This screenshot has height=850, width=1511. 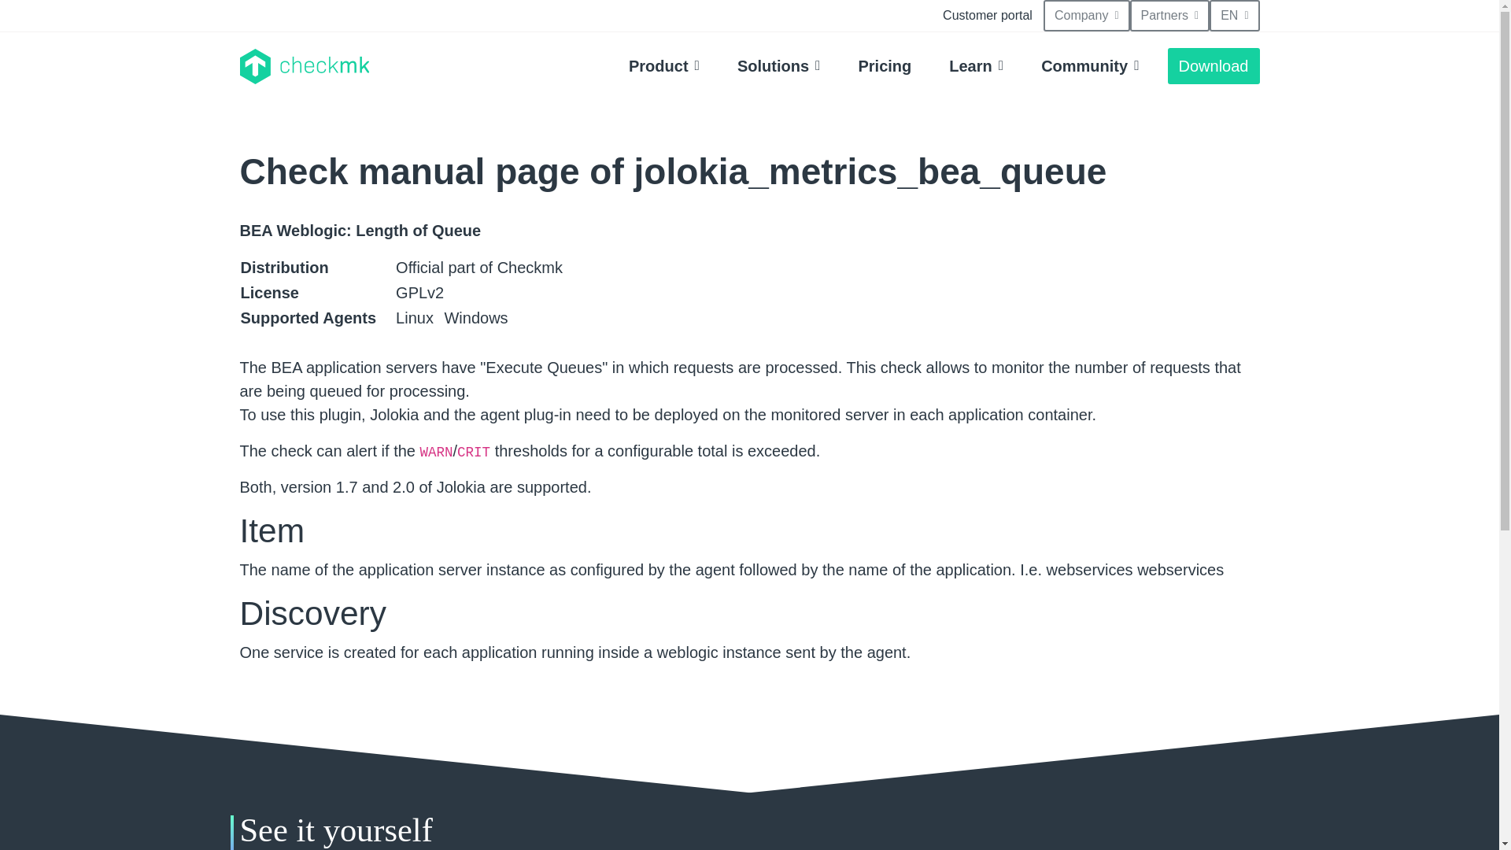 What do you see at coordinates (1087, 16) in the screenshot?
I see `Company` at bounding box center [1087, 16].